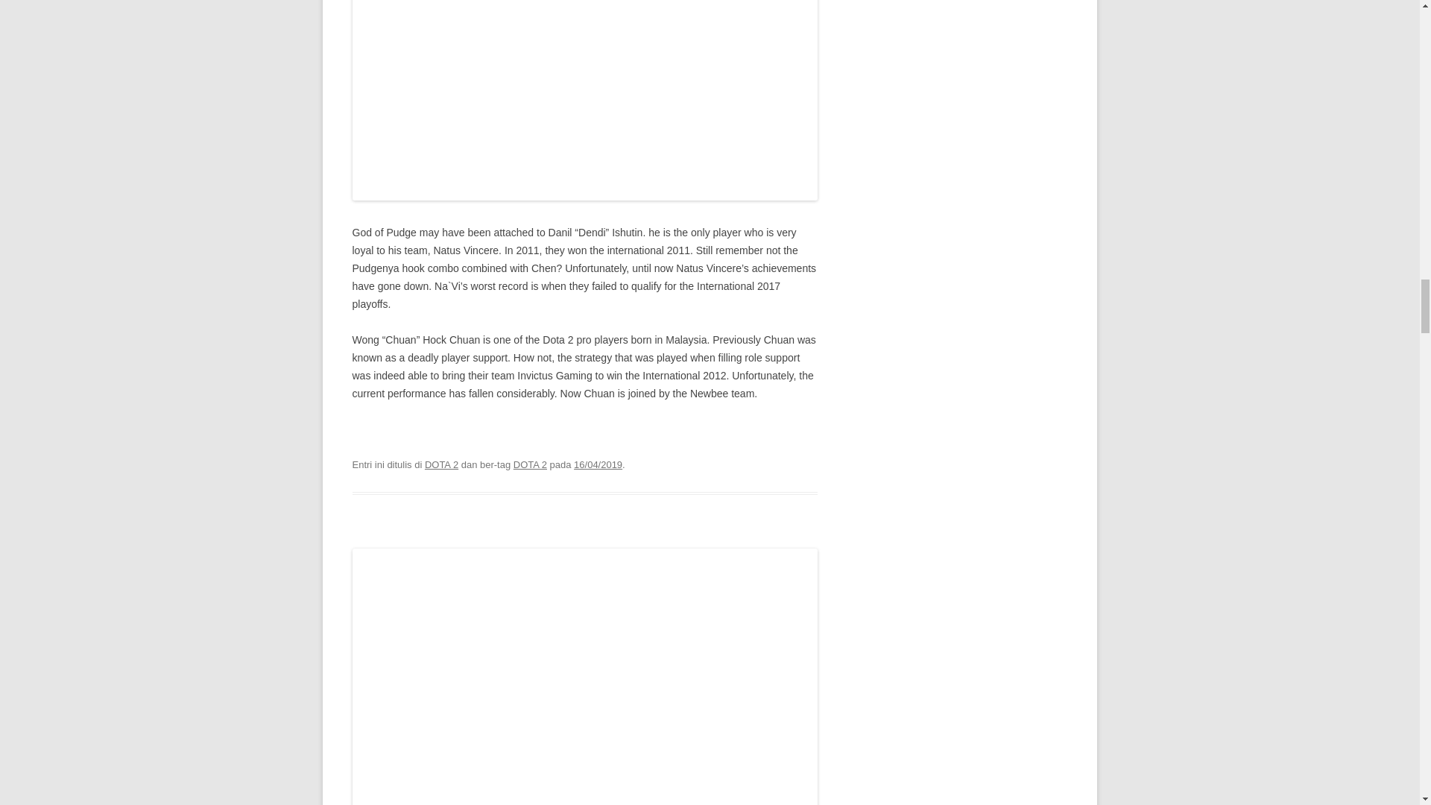 The width and height of the screenshot is (1431, 805). I want to click on 04:36, so click(598, 464).